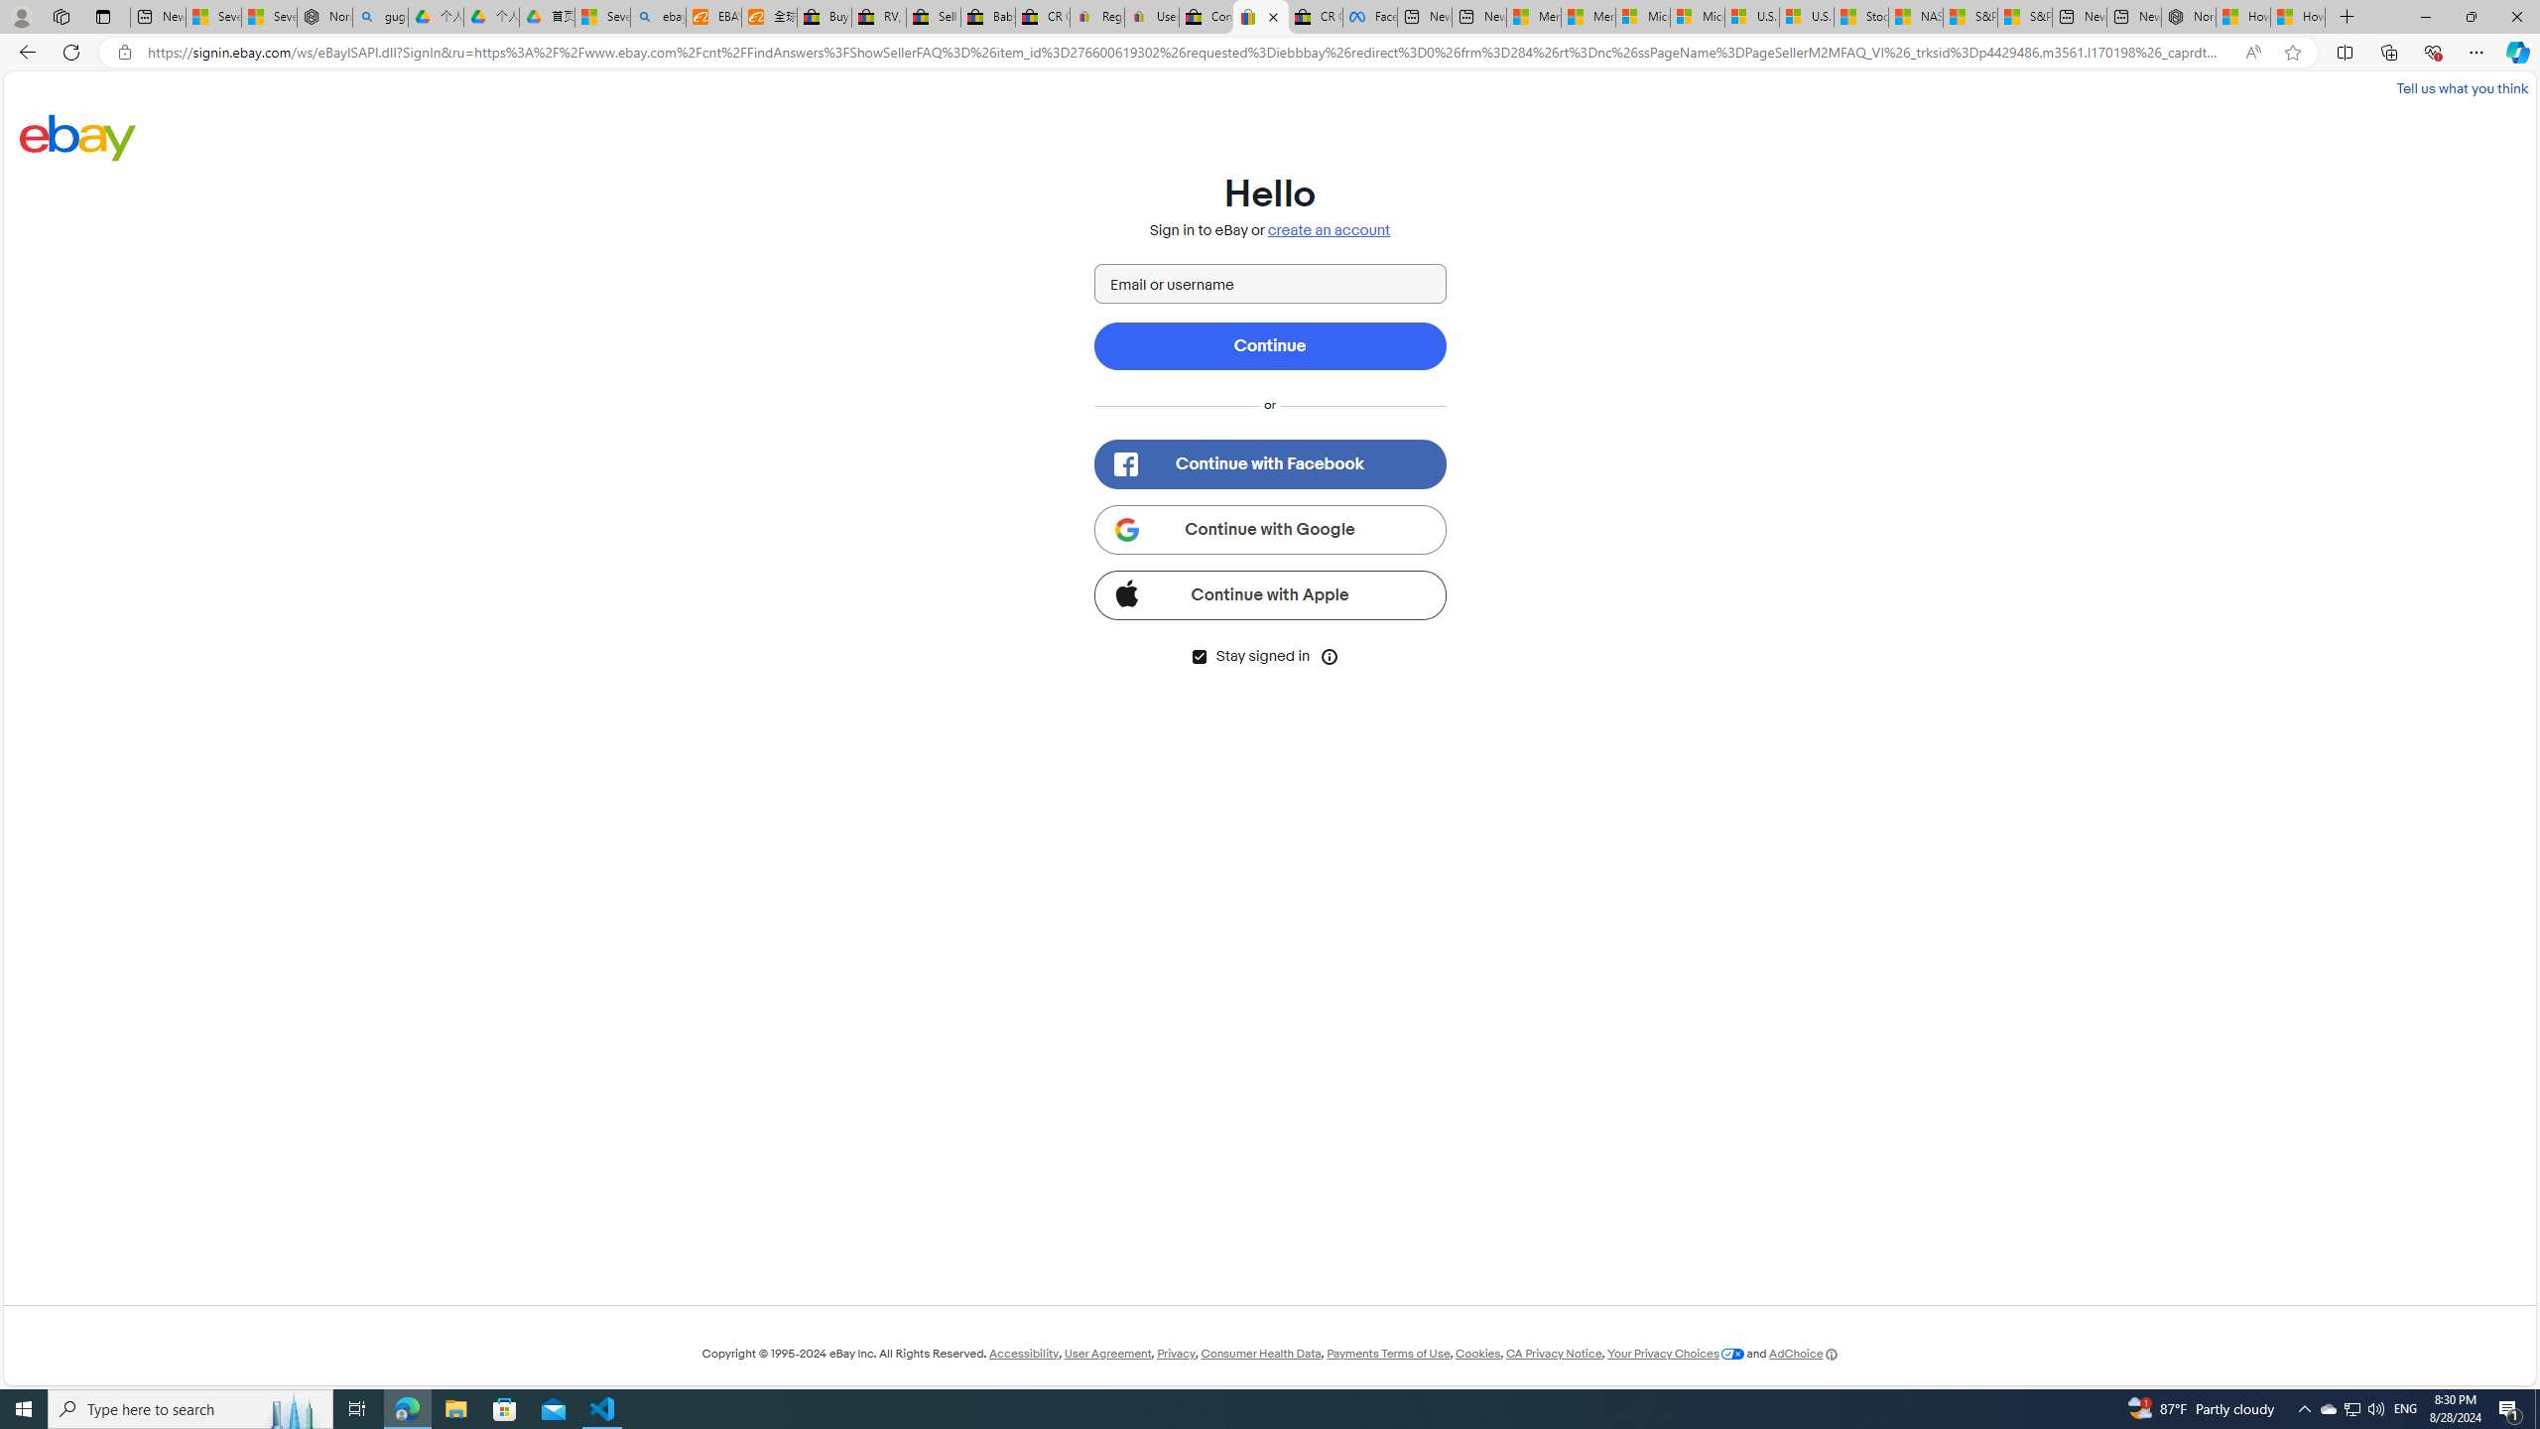 This screenshot has width=2540, height=1429. Describe the element at coordinates (1330, 655) in the screenshot. I see `Class: icon-btn tooltip__host icon-btn--transparent` at that location.